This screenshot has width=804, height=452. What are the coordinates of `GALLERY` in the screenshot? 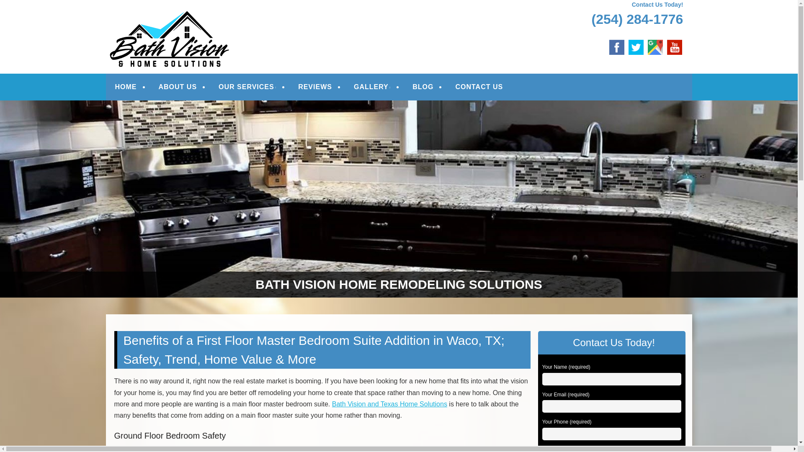 It's located at (372, 87).